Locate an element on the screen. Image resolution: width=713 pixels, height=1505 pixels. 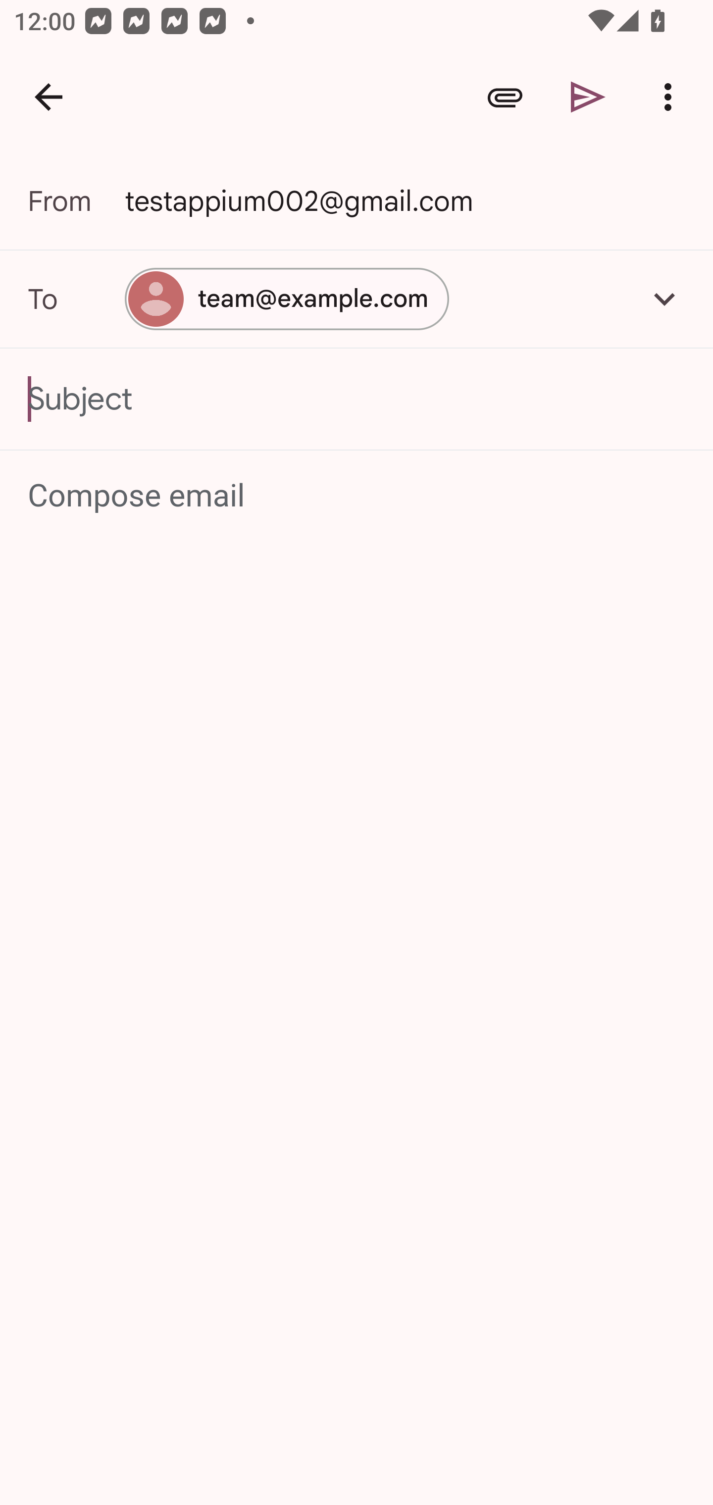
From is located at coordinates (76, 201).